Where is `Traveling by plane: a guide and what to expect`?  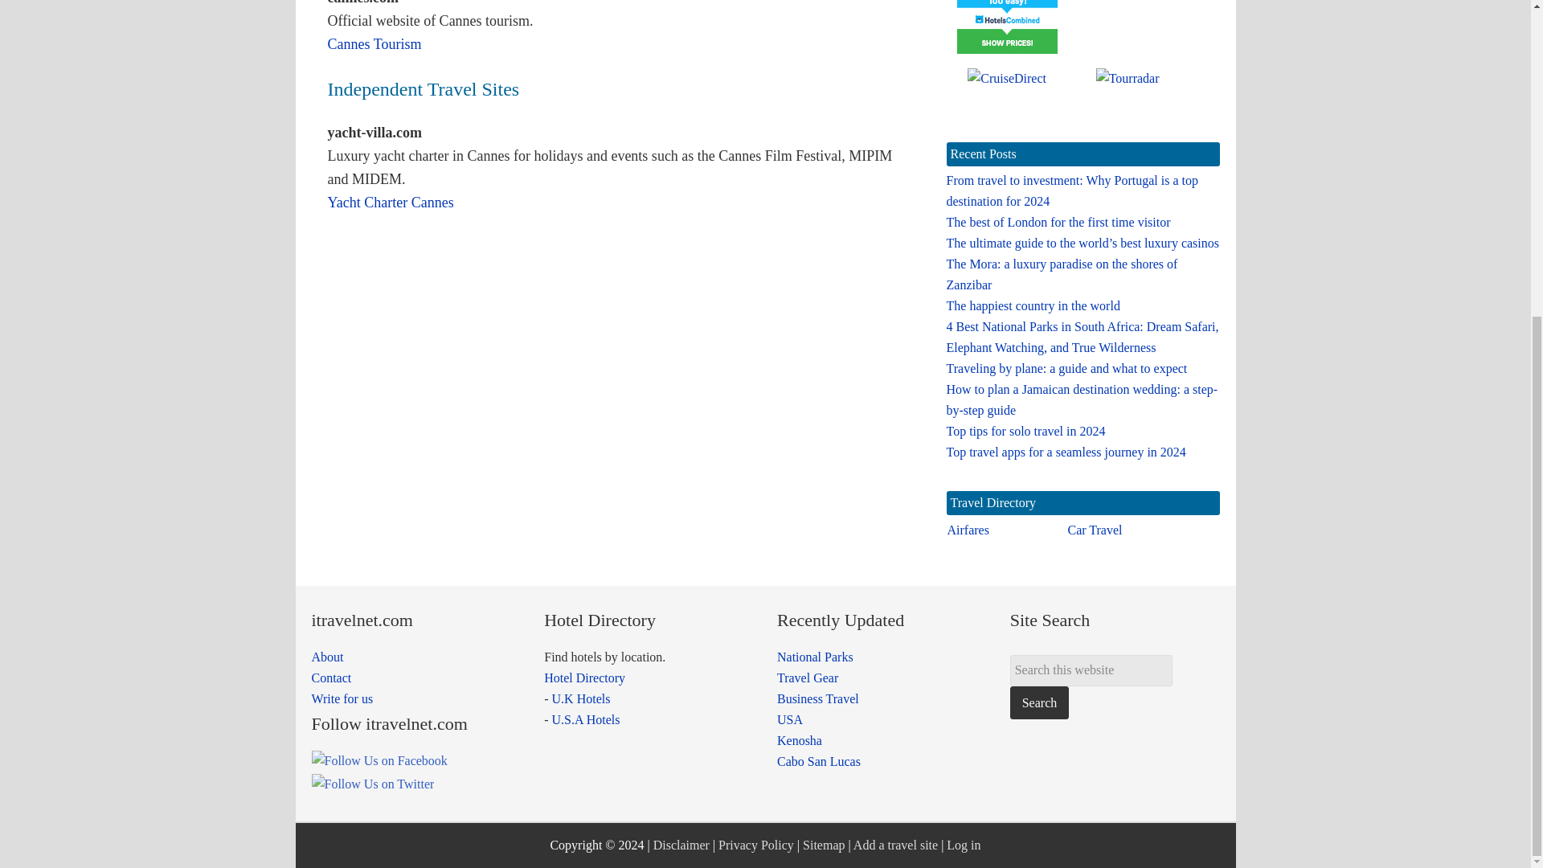 Traveling by plane: a guide and what to expect is located at coordinates (1067, 368).